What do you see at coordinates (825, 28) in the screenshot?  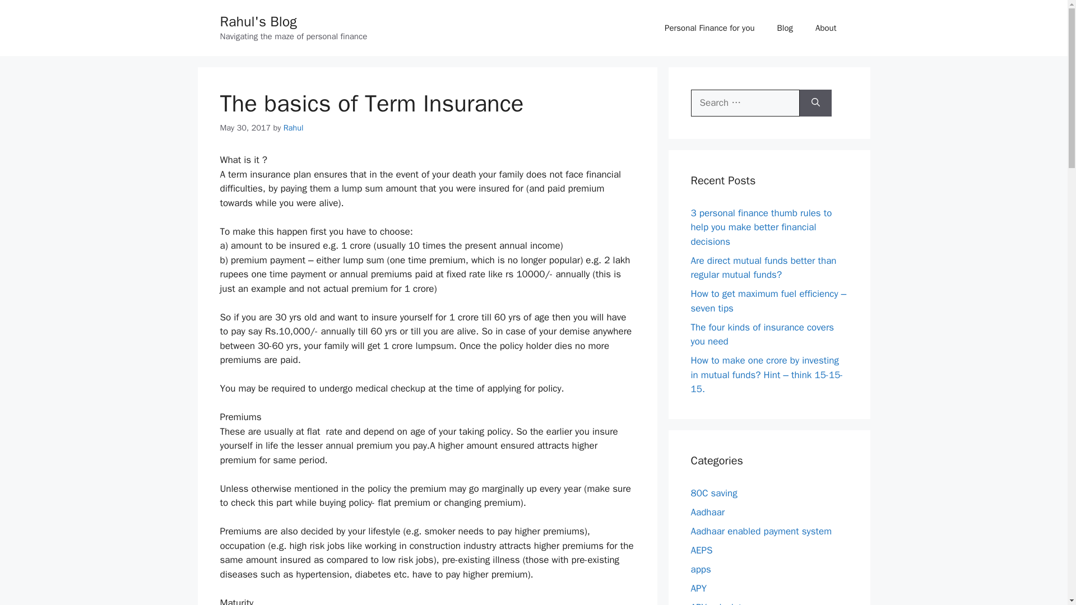 I see `About` at bounding box center [825, 28].